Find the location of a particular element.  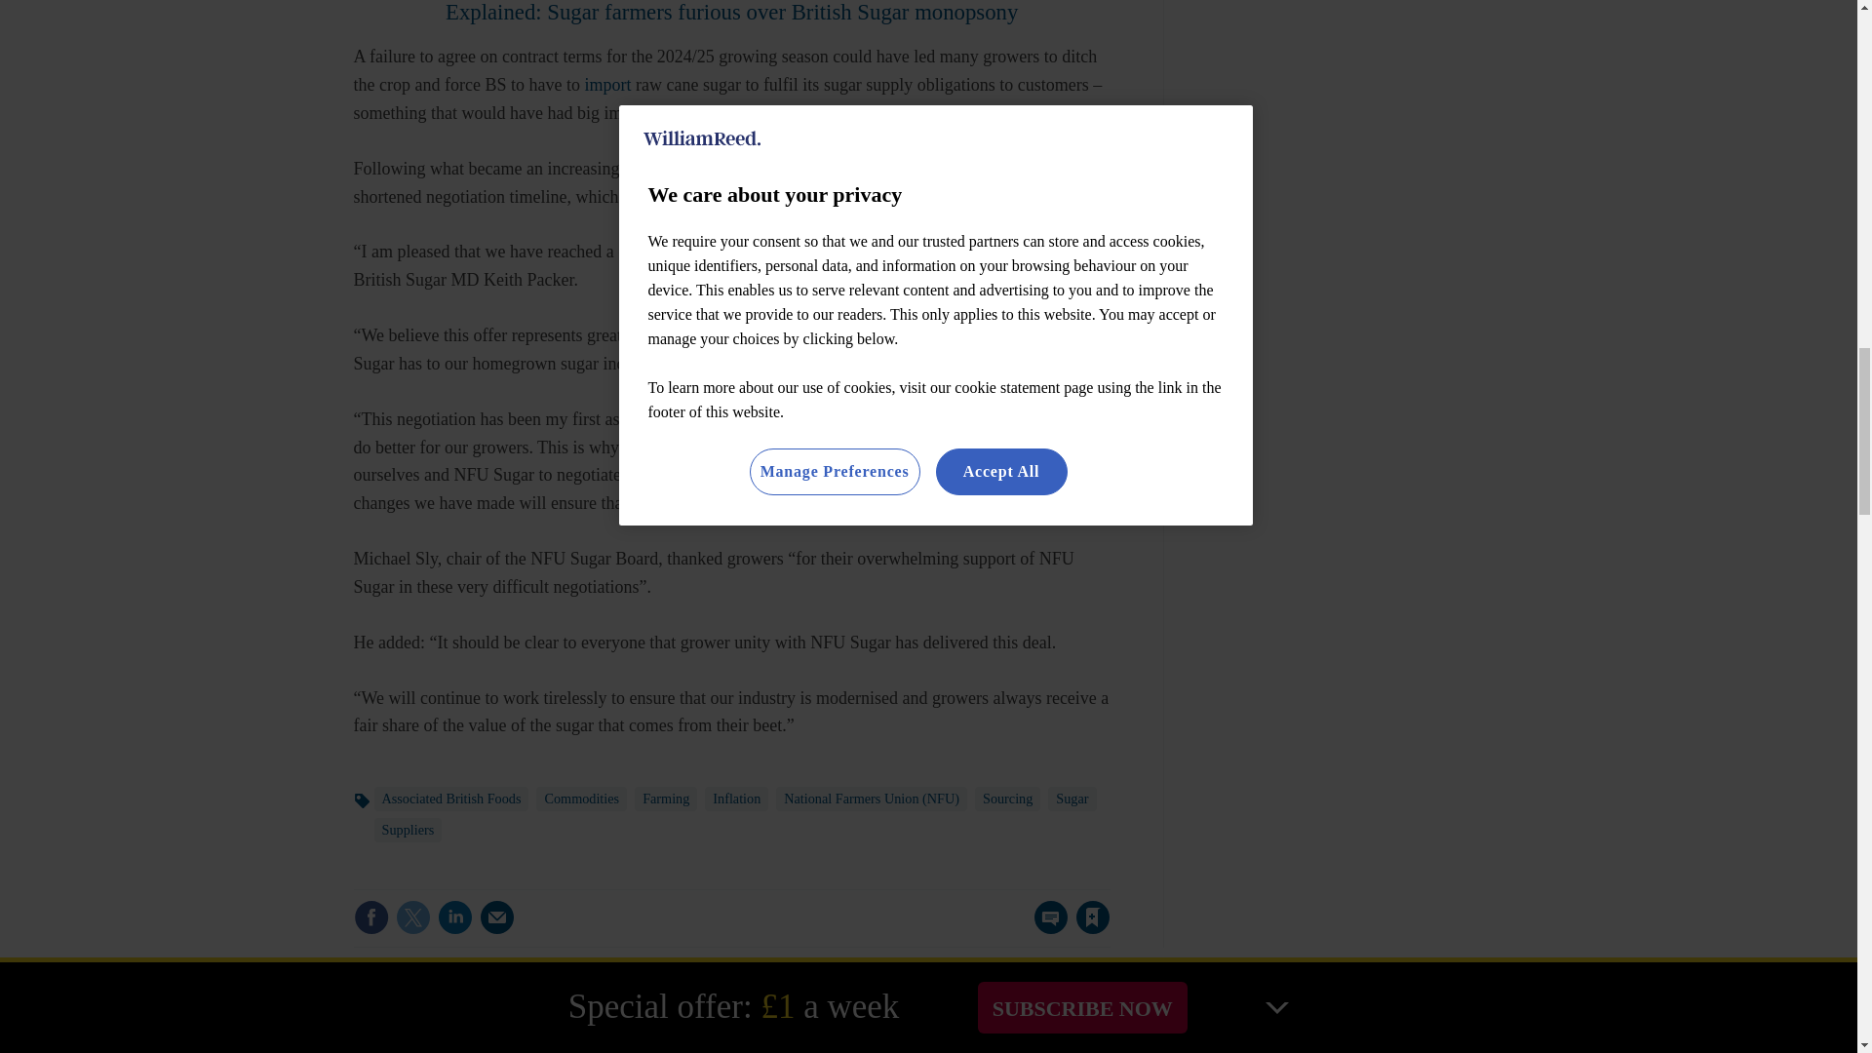

No comments is located at coordinates (1045, 928).